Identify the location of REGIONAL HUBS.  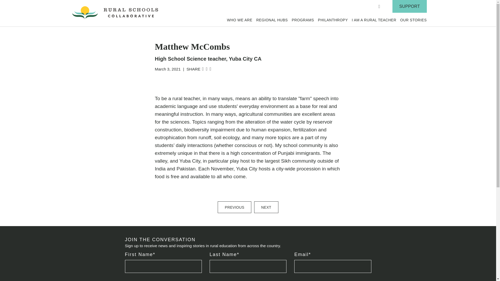
(272, 20).